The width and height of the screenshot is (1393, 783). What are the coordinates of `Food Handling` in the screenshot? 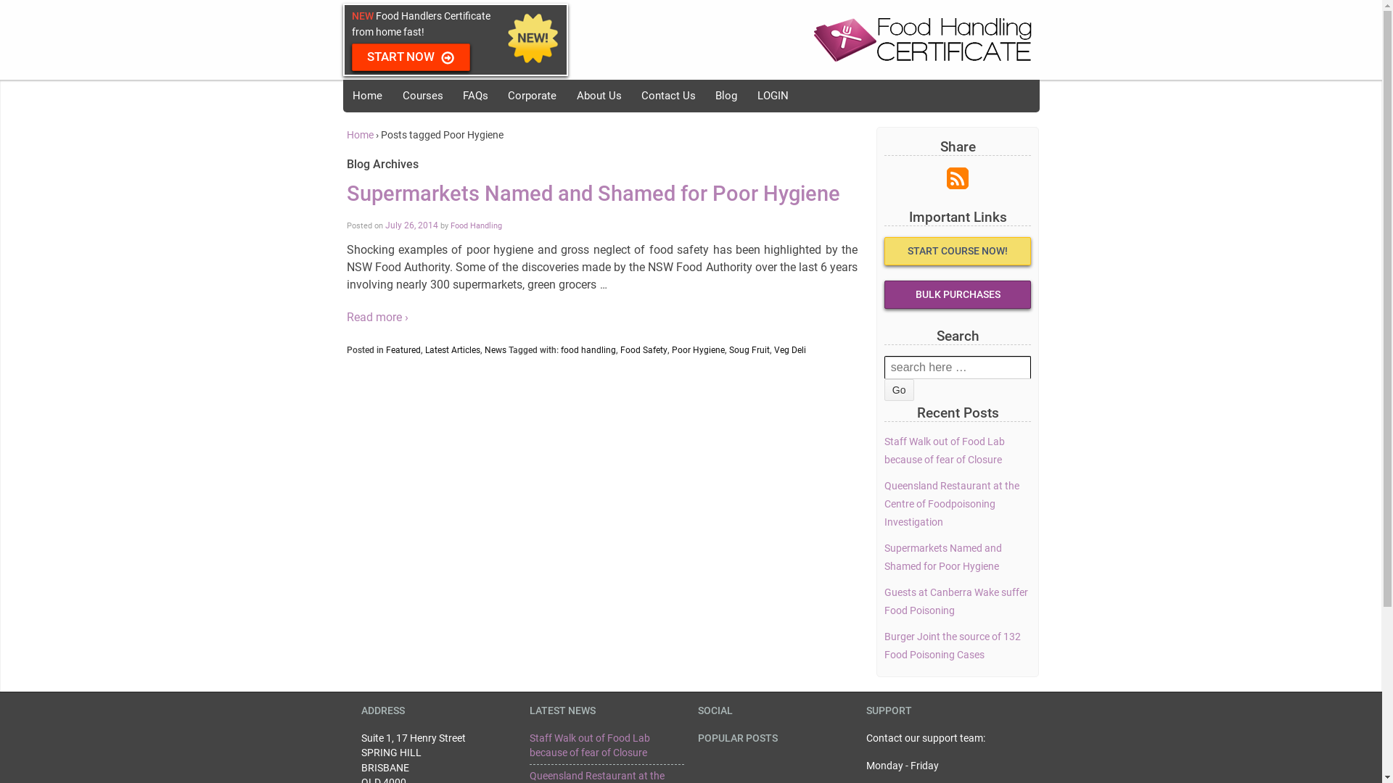 It's located at (476, 225).